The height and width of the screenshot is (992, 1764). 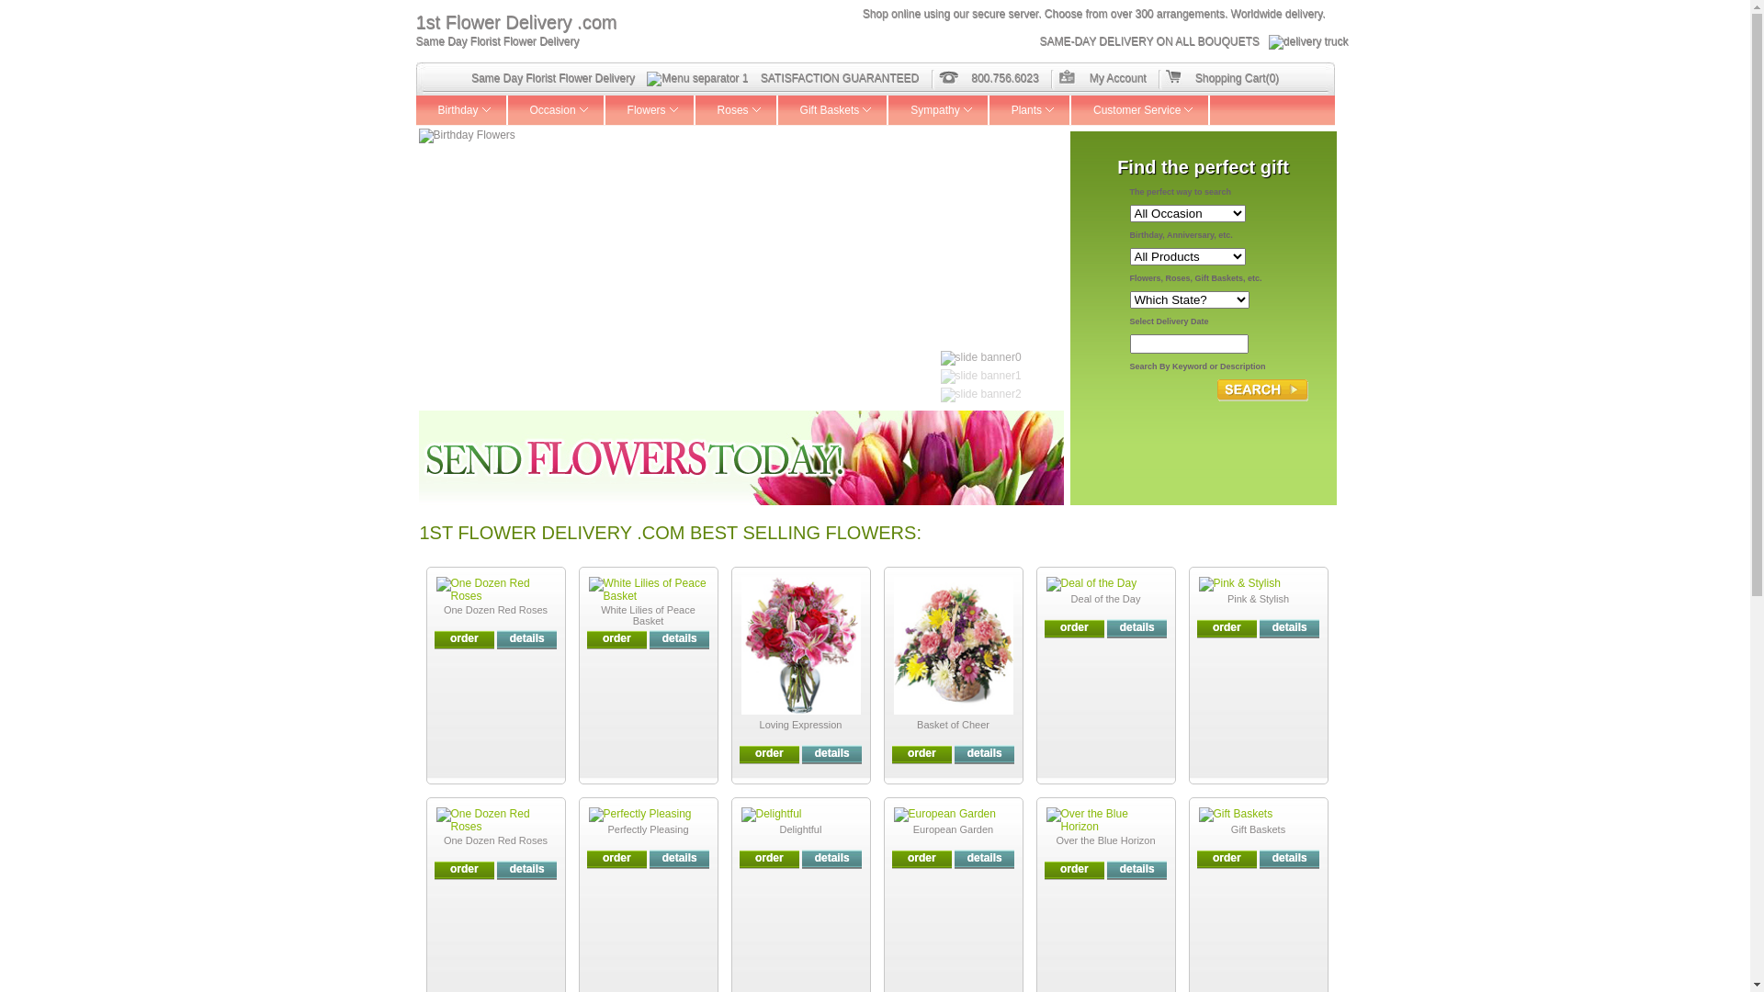 I want to click on order, so click(x=922, y=753).